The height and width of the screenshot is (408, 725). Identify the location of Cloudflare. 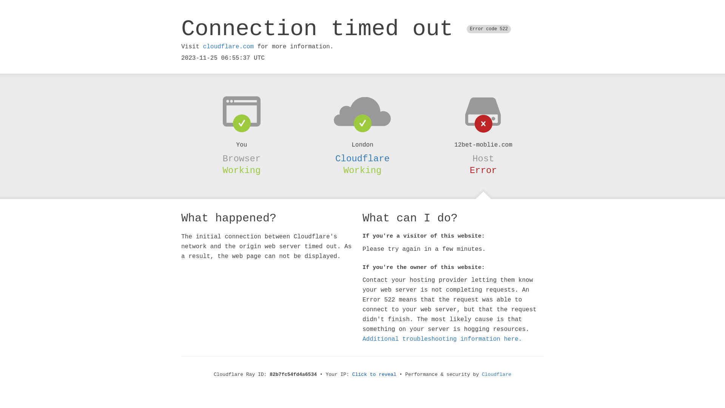
(497, 375).